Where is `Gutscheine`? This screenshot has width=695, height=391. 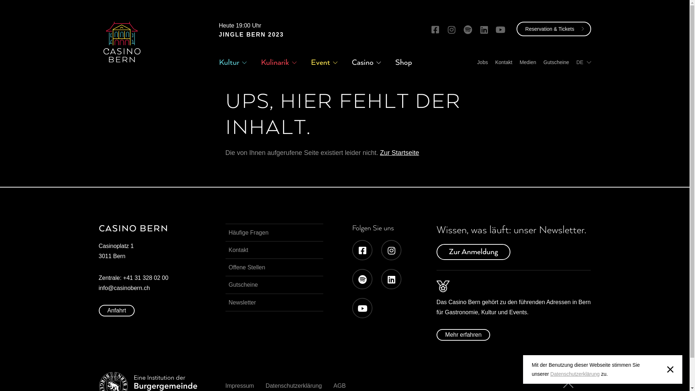 Gutscheine is located at coordinates (556, 62).